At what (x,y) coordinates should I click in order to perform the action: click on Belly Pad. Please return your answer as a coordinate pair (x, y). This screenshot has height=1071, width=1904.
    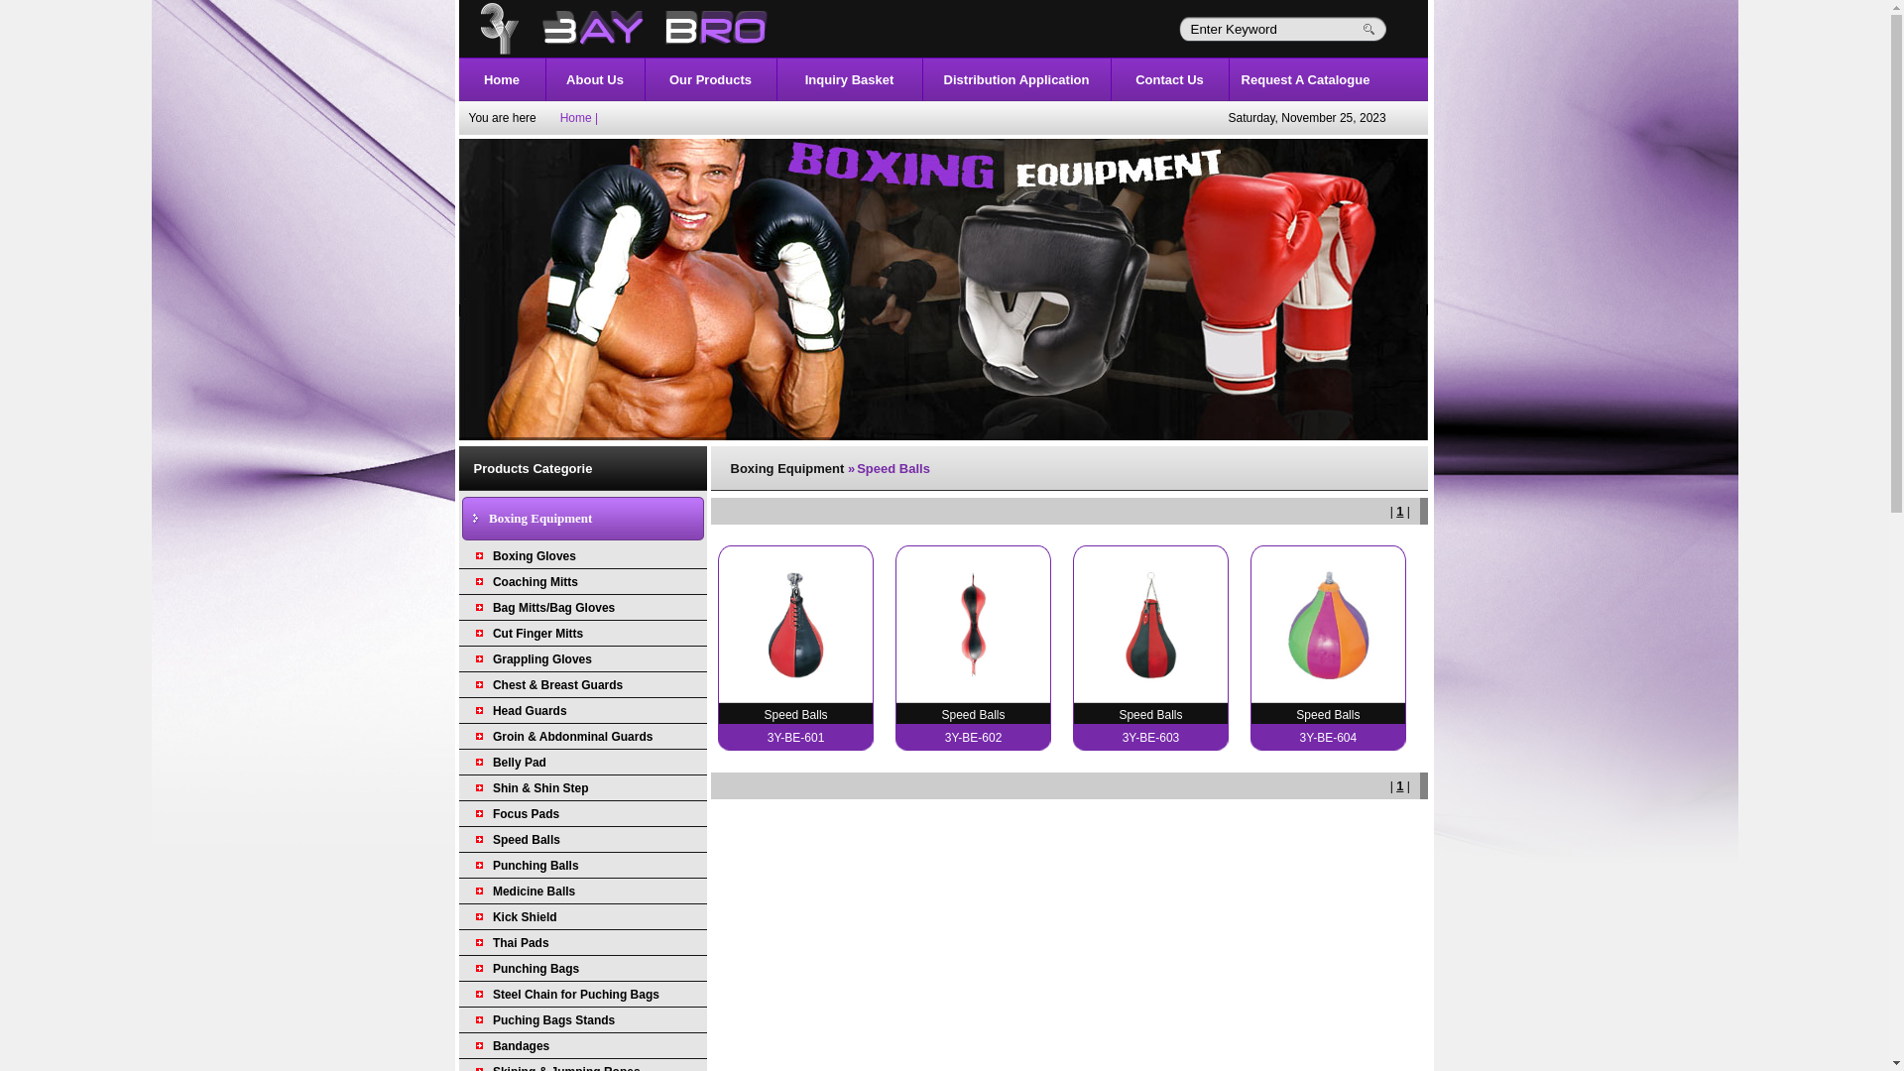
    Looking at the image, I should click on (520, 763).